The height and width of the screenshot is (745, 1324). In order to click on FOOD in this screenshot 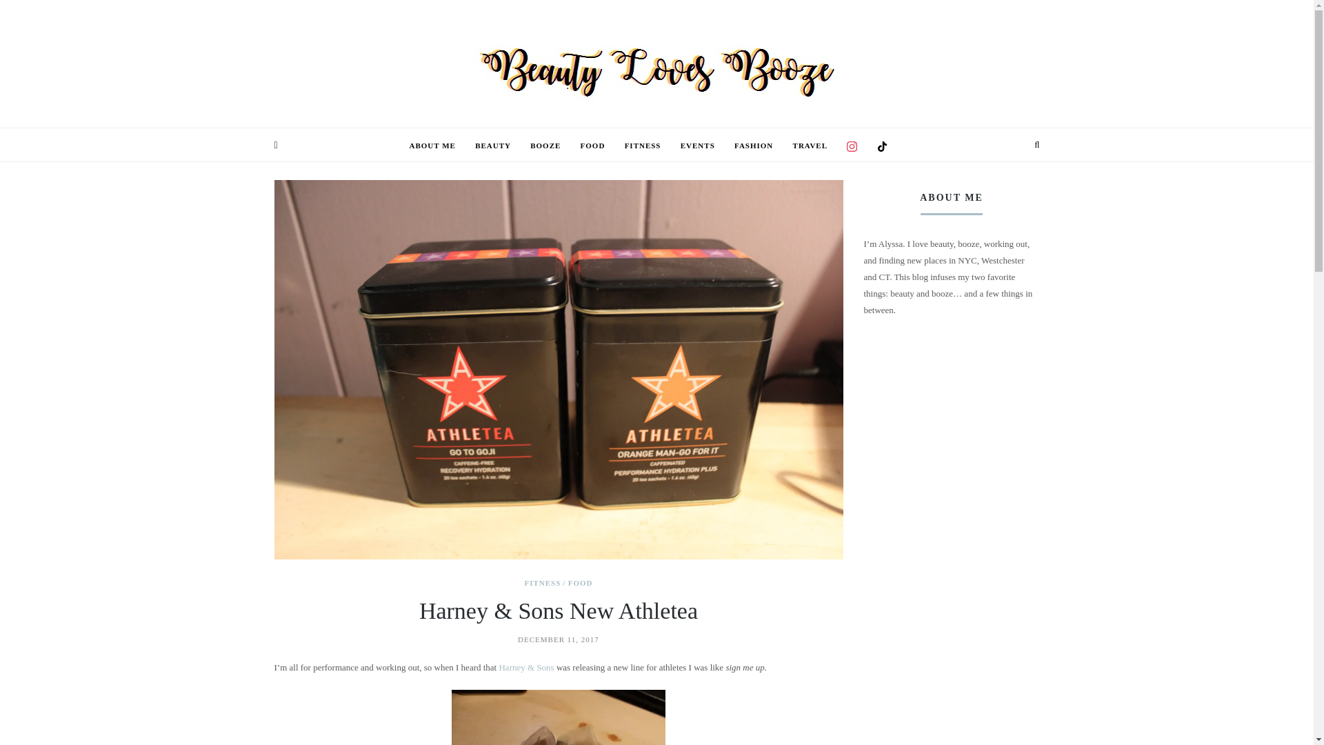, I will do `click(581, 582)`.